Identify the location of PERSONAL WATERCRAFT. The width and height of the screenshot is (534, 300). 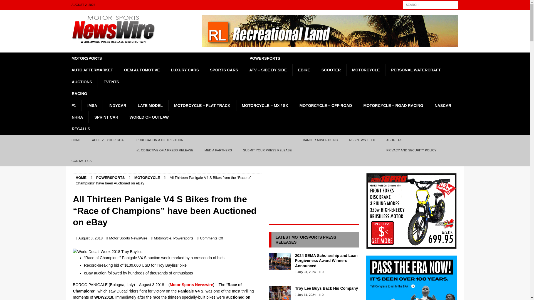
(416, 70).